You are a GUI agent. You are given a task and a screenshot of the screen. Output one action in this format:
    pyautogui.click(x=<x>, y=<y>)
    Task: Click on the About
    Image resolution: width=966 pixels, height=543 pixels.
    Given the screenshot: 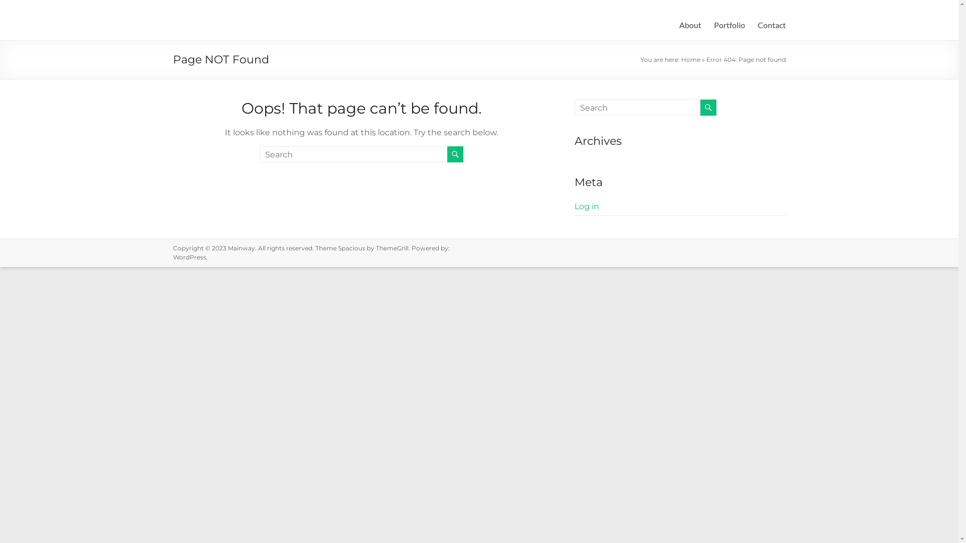 What is the action you would take?
    pyautogui.click(x=690, y=25)
    